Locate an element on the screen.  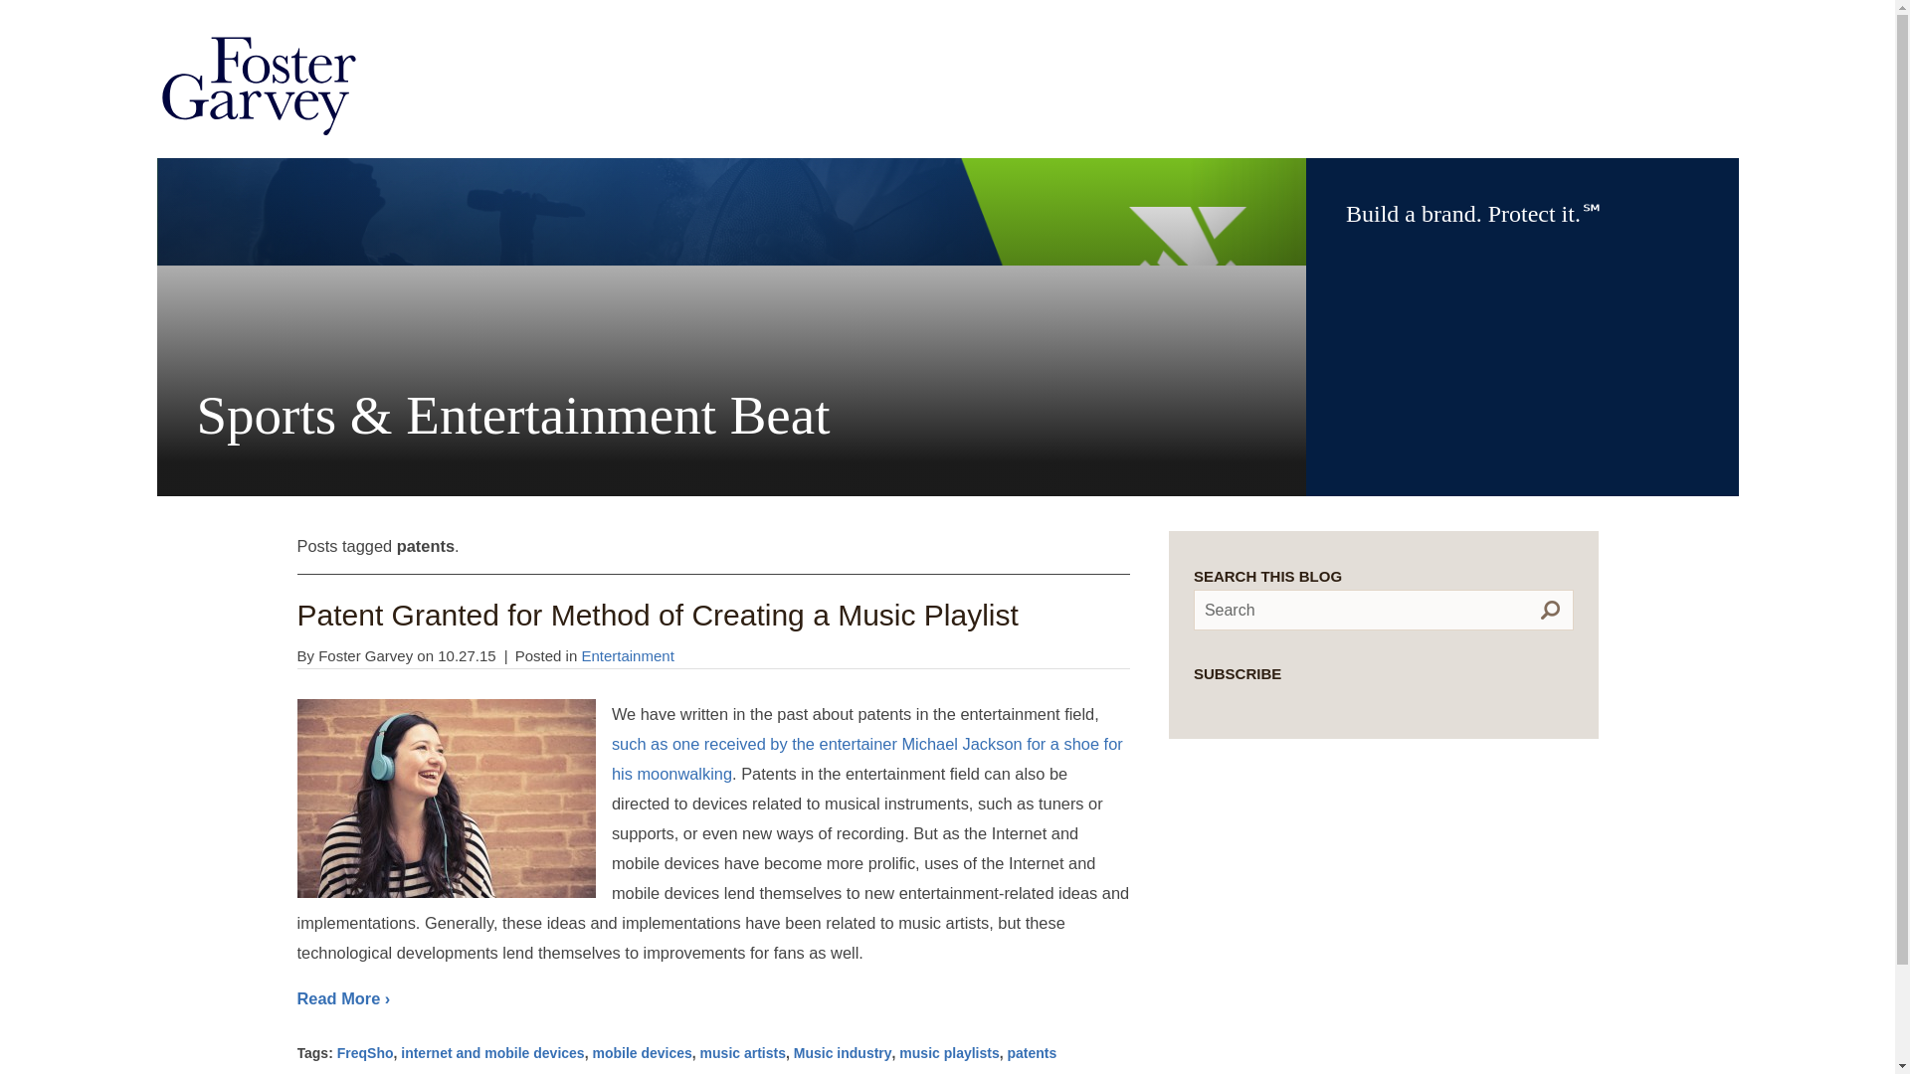
patents is located at coordinates (1033, 1052).